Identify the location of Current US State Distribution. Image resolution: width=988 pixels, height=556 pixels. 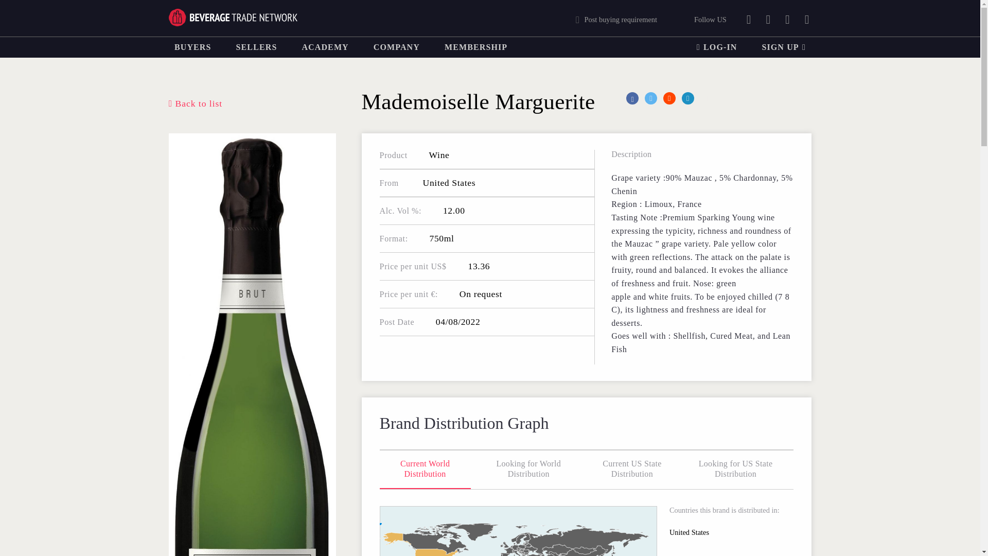
(632, 470).